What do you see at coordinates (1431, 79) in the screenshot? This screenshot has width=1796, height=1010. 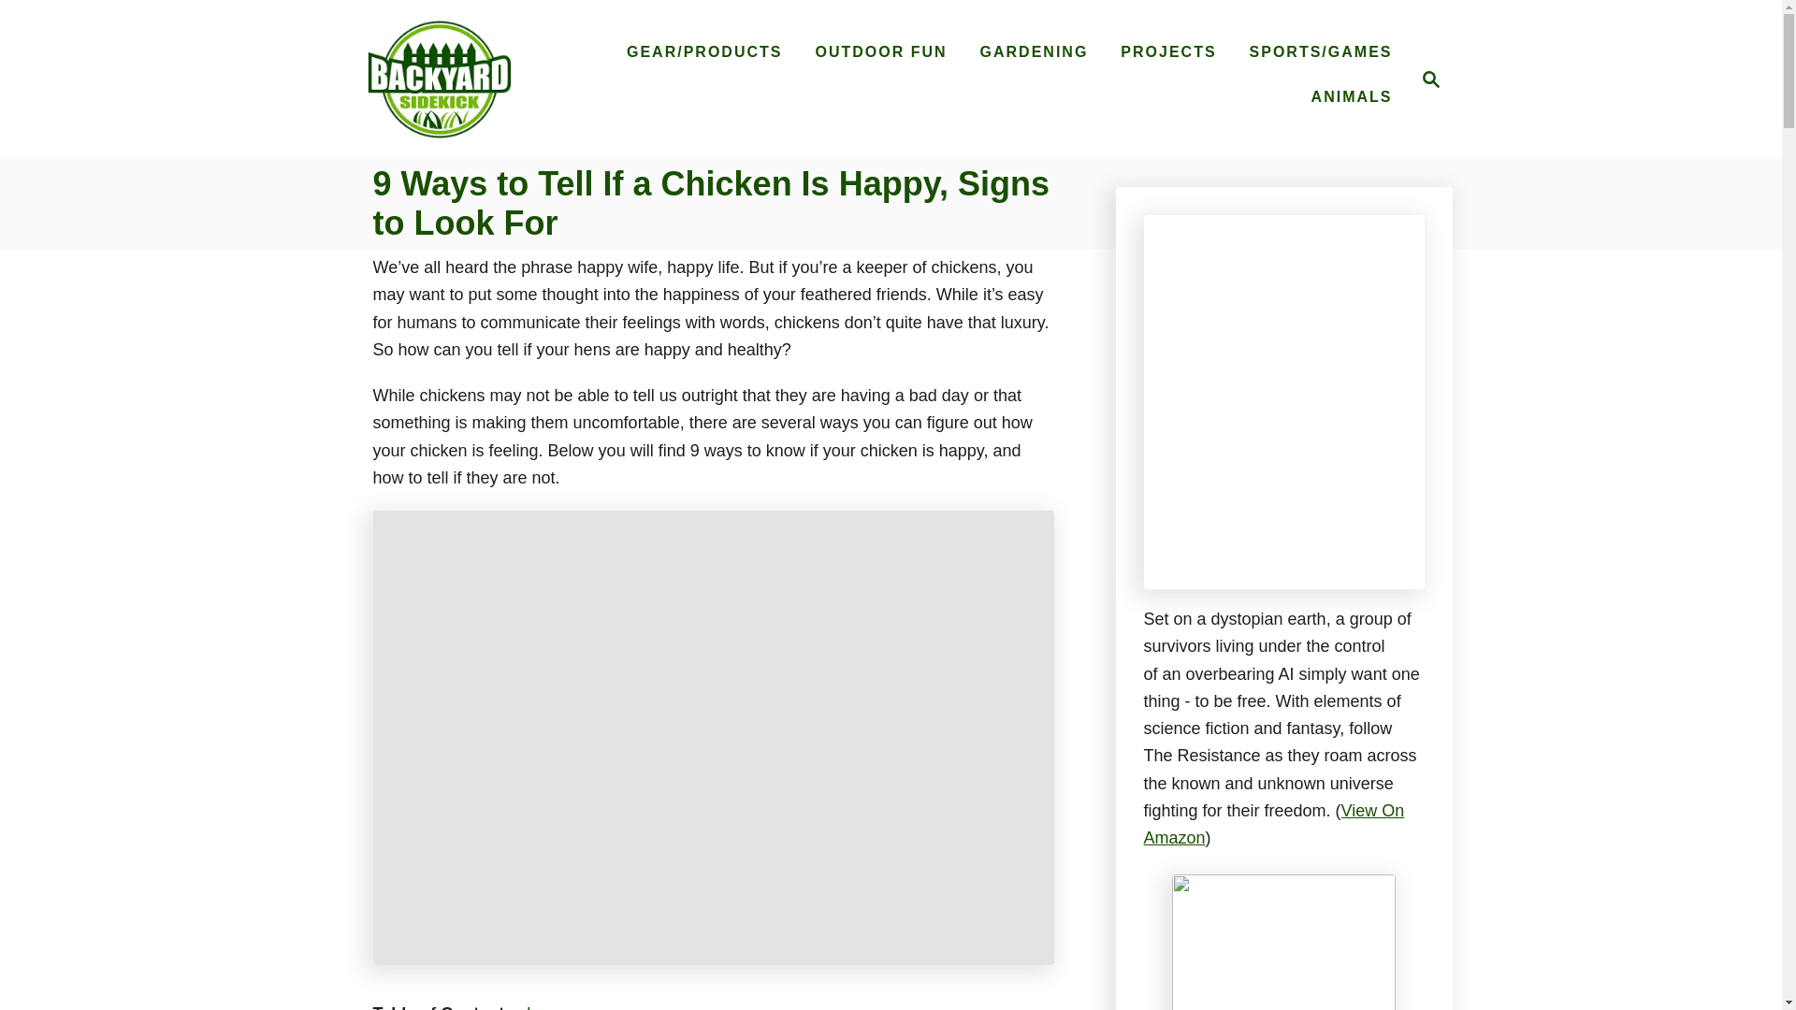 I see `Magnifying Glass` at bounding box center [1431, 79].